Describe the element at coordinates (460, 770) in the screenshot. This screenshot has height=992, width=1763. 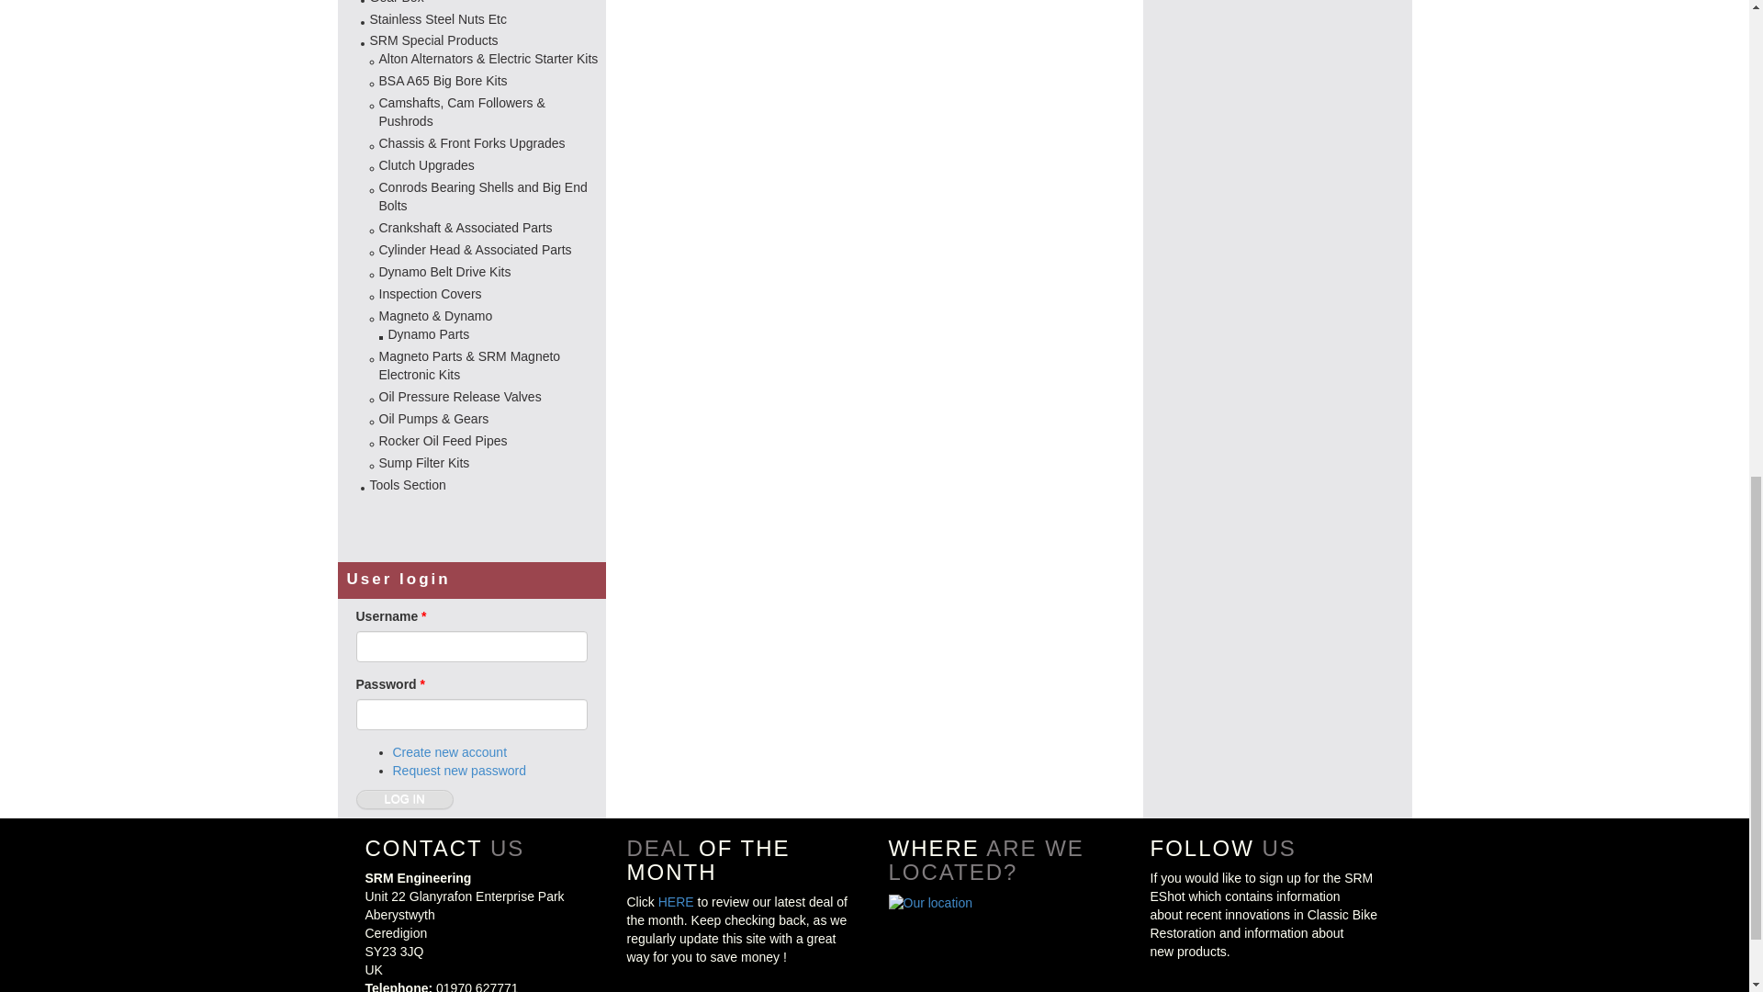
I see `Request new password via e-mail.` at that location.